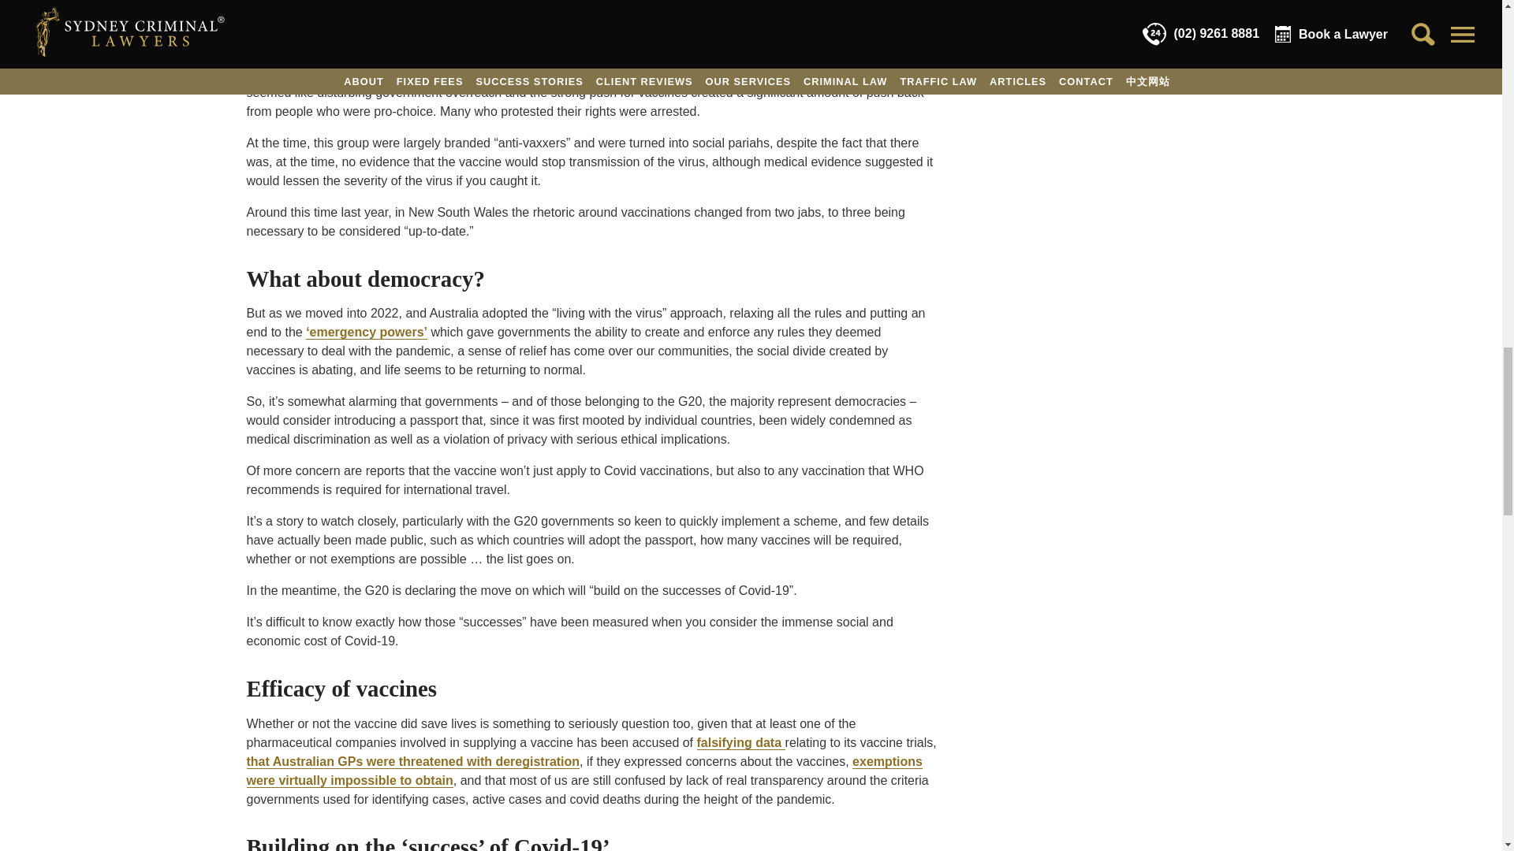 The image size is (1514, 851). What do you see at coordinates (584, 771) in the screenshot?
I see `exemptions were virtually impossible to obtain` at bounding box center [584, 771].